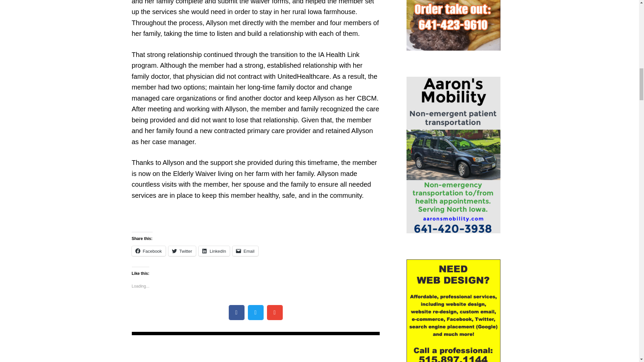  I want to click on Click to share on LinkedIn, so click(214, 251).